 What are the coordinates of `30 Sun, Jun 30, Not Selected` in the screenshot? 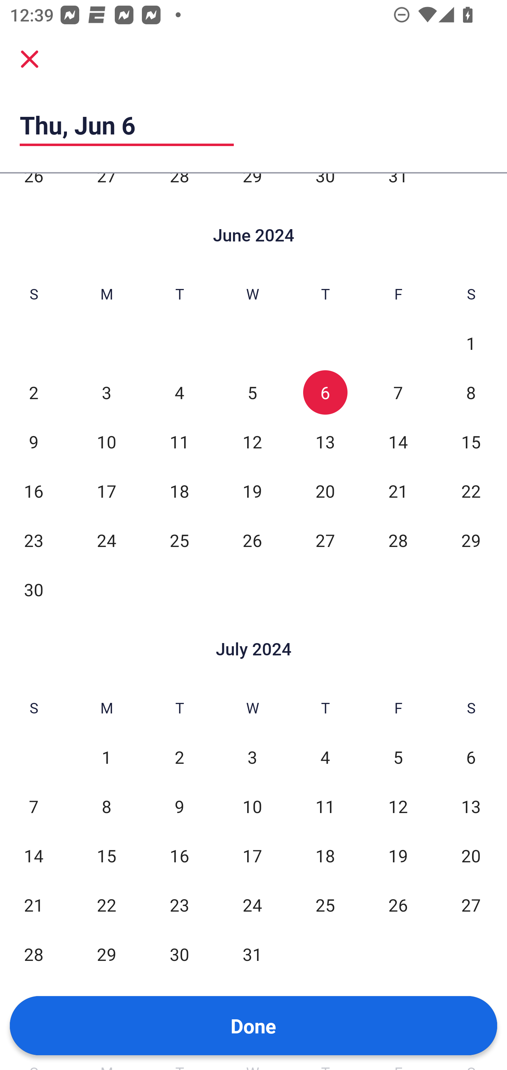 It's located at (33, 589).